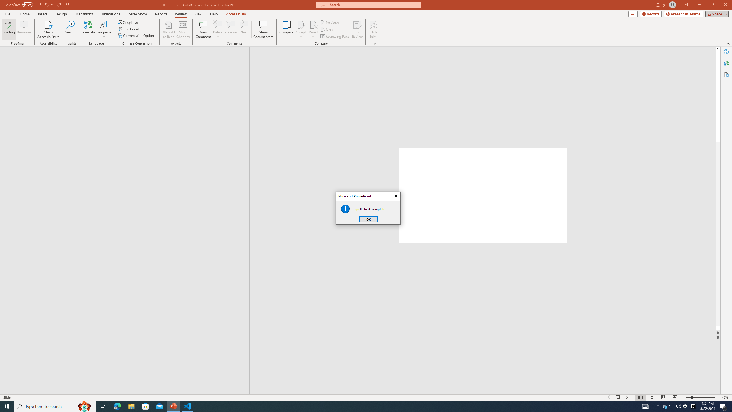  What do you see at coordinates (373, 5) in the screenshot?
I see `Microsoft search` at bounding box center [373, 5].